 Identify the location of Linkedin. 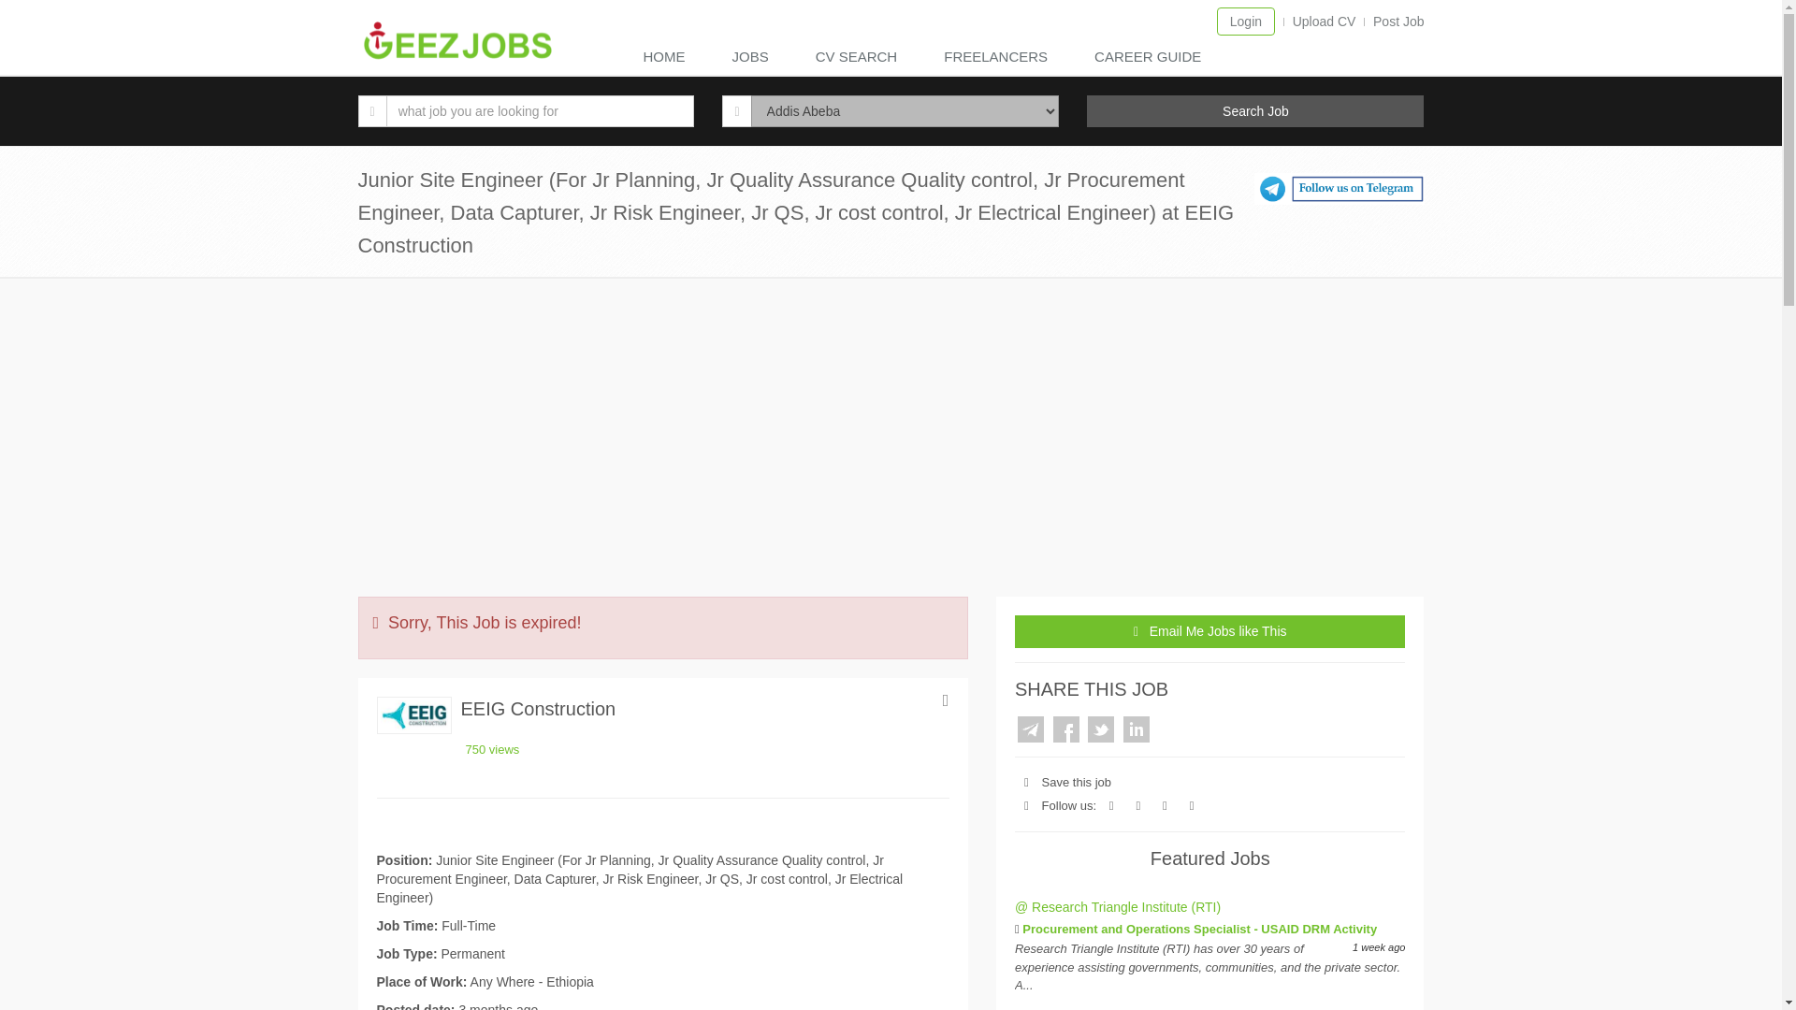
(1136, 729).